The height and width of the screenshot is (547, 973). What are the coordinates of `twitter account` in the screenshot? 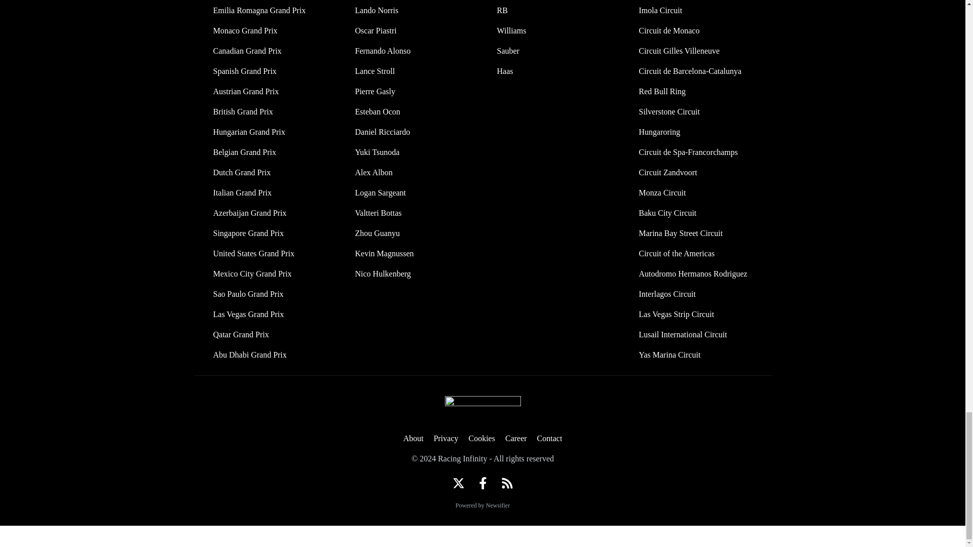 It's located at (458, 483).